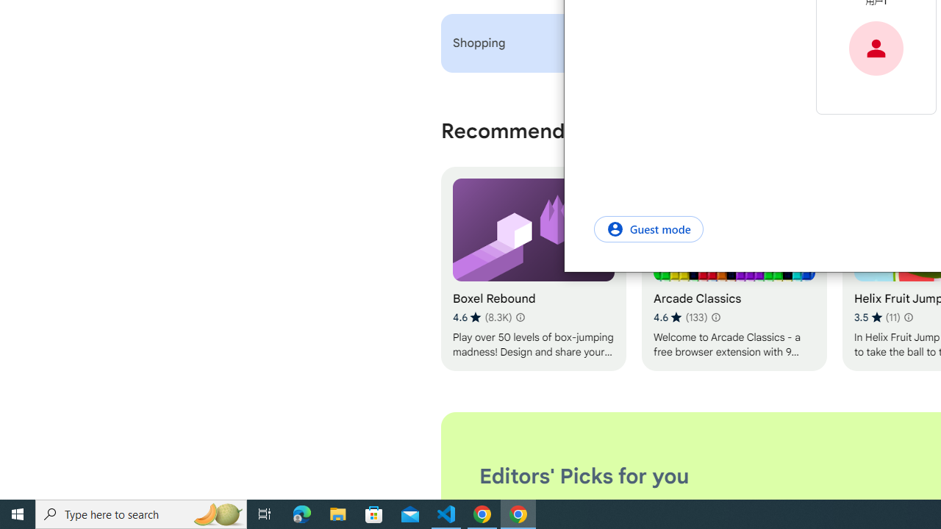 This screenshot has width=941, height=529. I want to click on Microsoft Edge, so click(302, 514).